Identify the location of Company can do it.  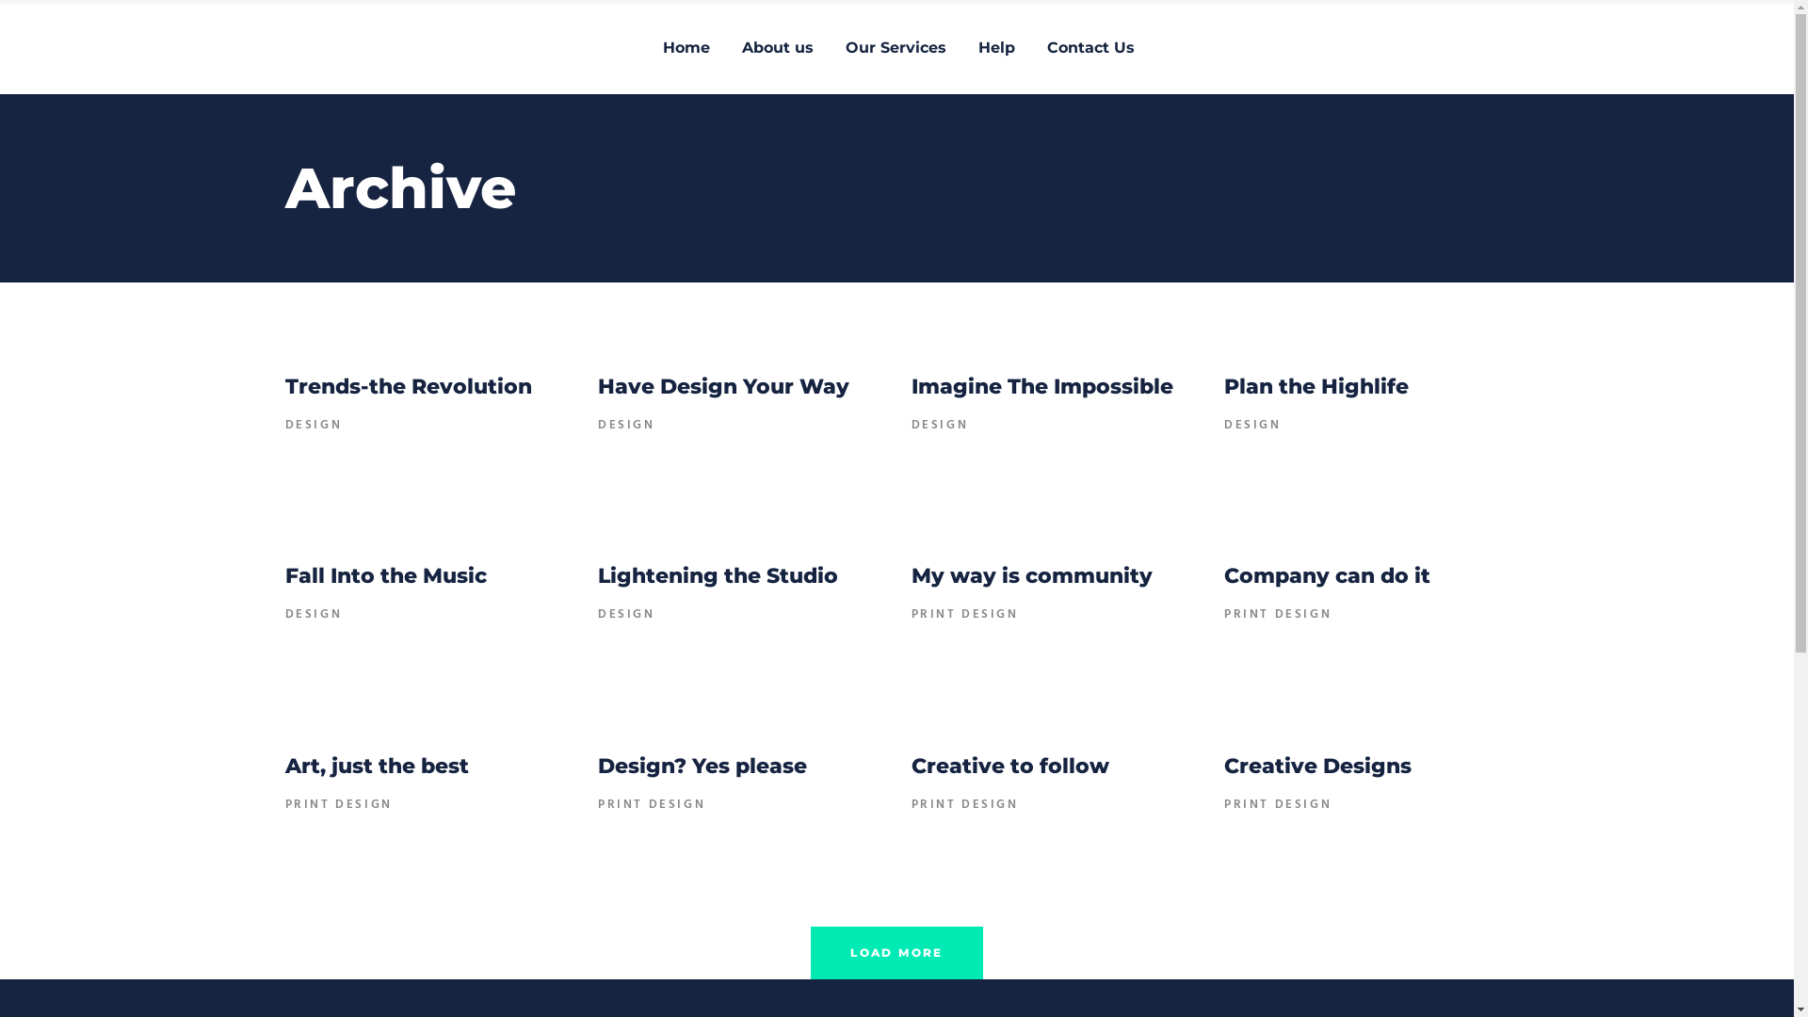
(1328, 576).